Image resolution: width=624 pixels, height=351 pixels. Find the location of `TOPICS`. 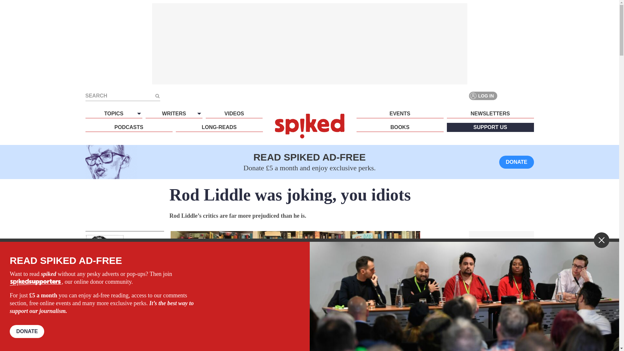

TOPICS is located at coordinates (113, 113).